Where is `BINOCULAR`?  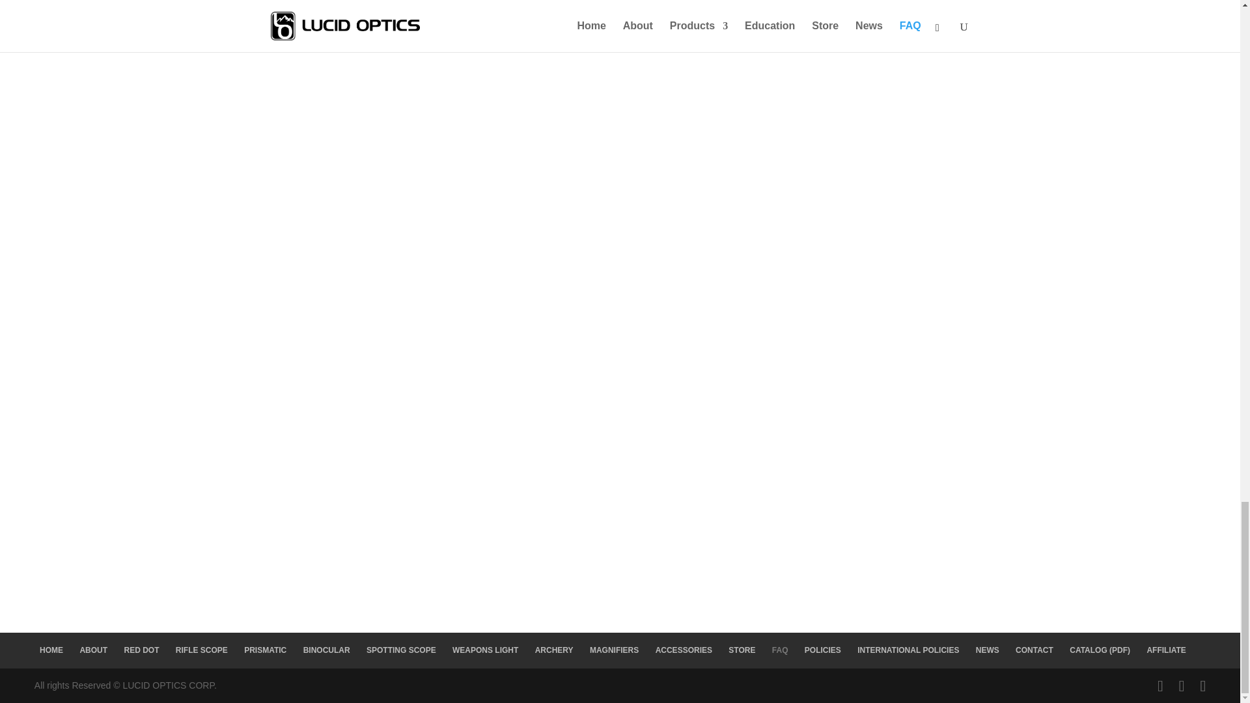
BINOCULAR is located at coordinates (620, 92).